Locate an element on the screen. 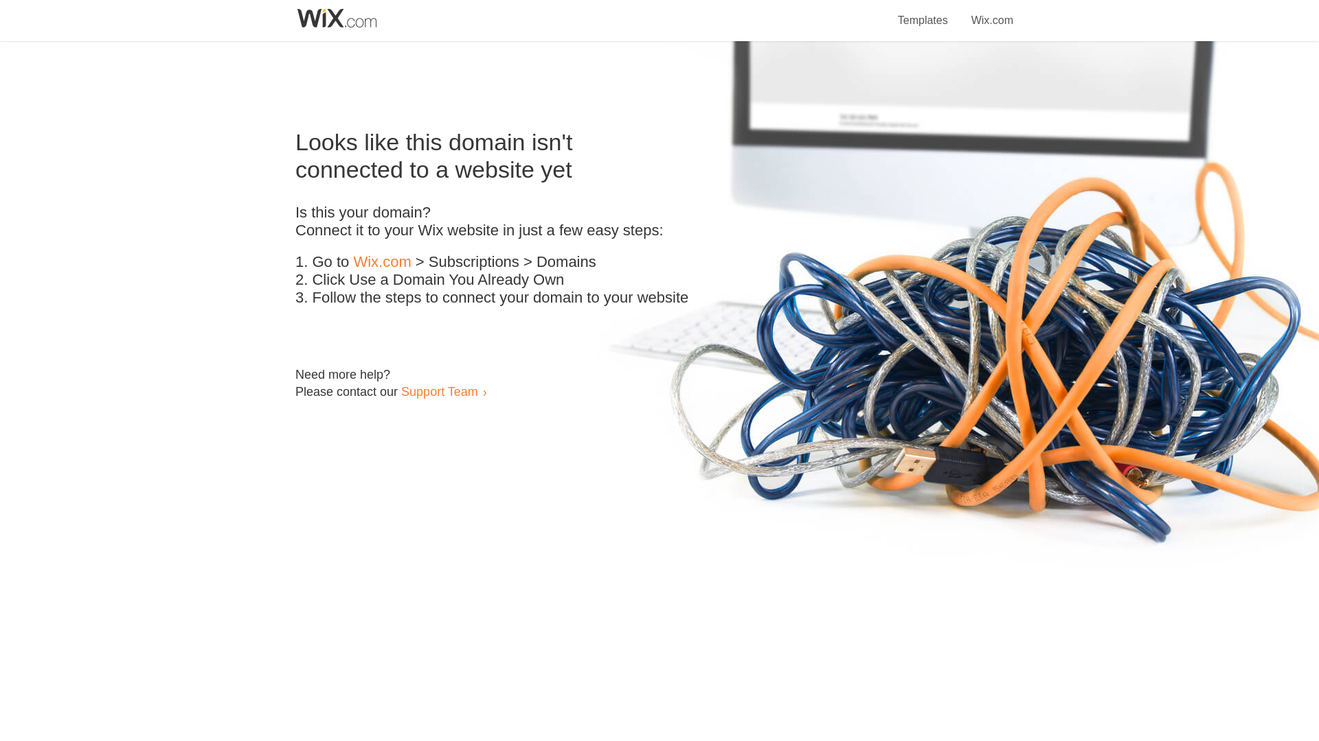  Templates is located at coordinates (923, 12).